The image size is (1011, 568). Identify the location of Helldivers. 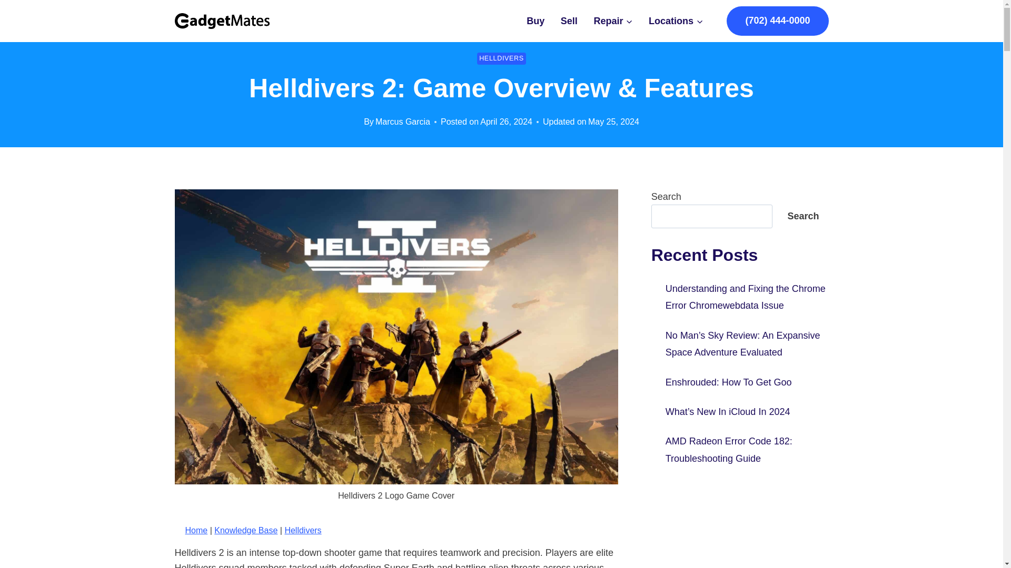
(302, 530).